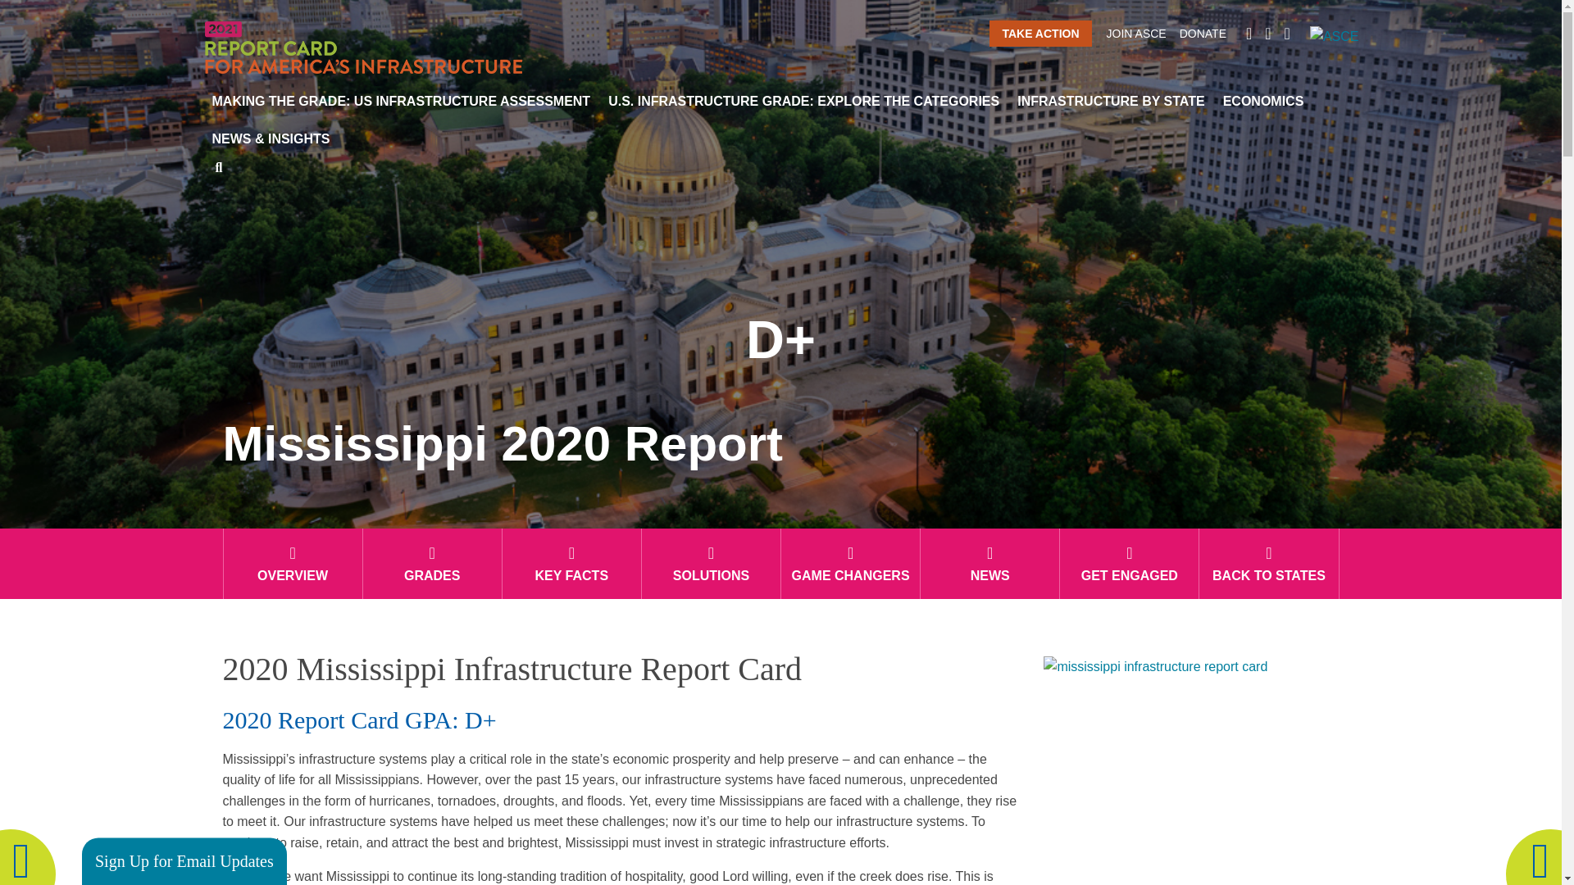 This screenshot has height=885, width=1574. What do you see at coordinates (1136, 33) in the screenshot?
I see `JOIN ASCE` at bounding box center [1136, 33].